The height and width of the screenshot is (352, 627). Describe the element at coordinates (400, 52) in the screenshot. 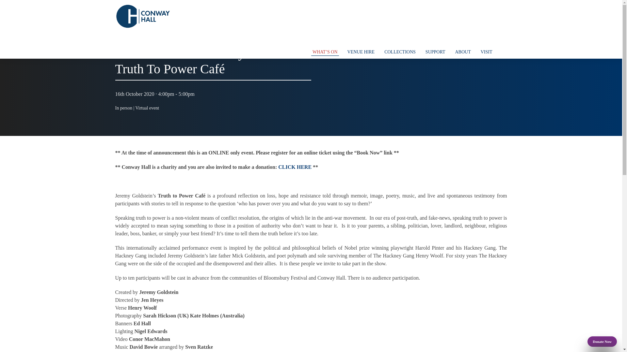

I see `COLLECTIONS` at that location.